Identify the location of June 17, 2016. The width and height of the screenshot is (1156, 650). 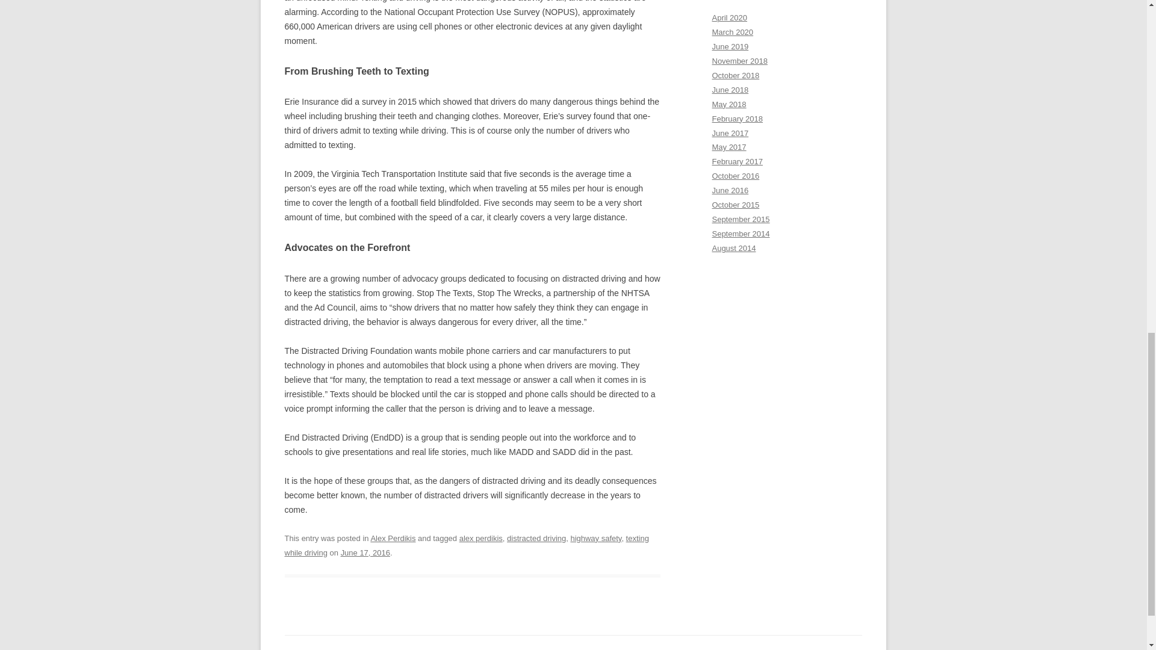
(365, 552).